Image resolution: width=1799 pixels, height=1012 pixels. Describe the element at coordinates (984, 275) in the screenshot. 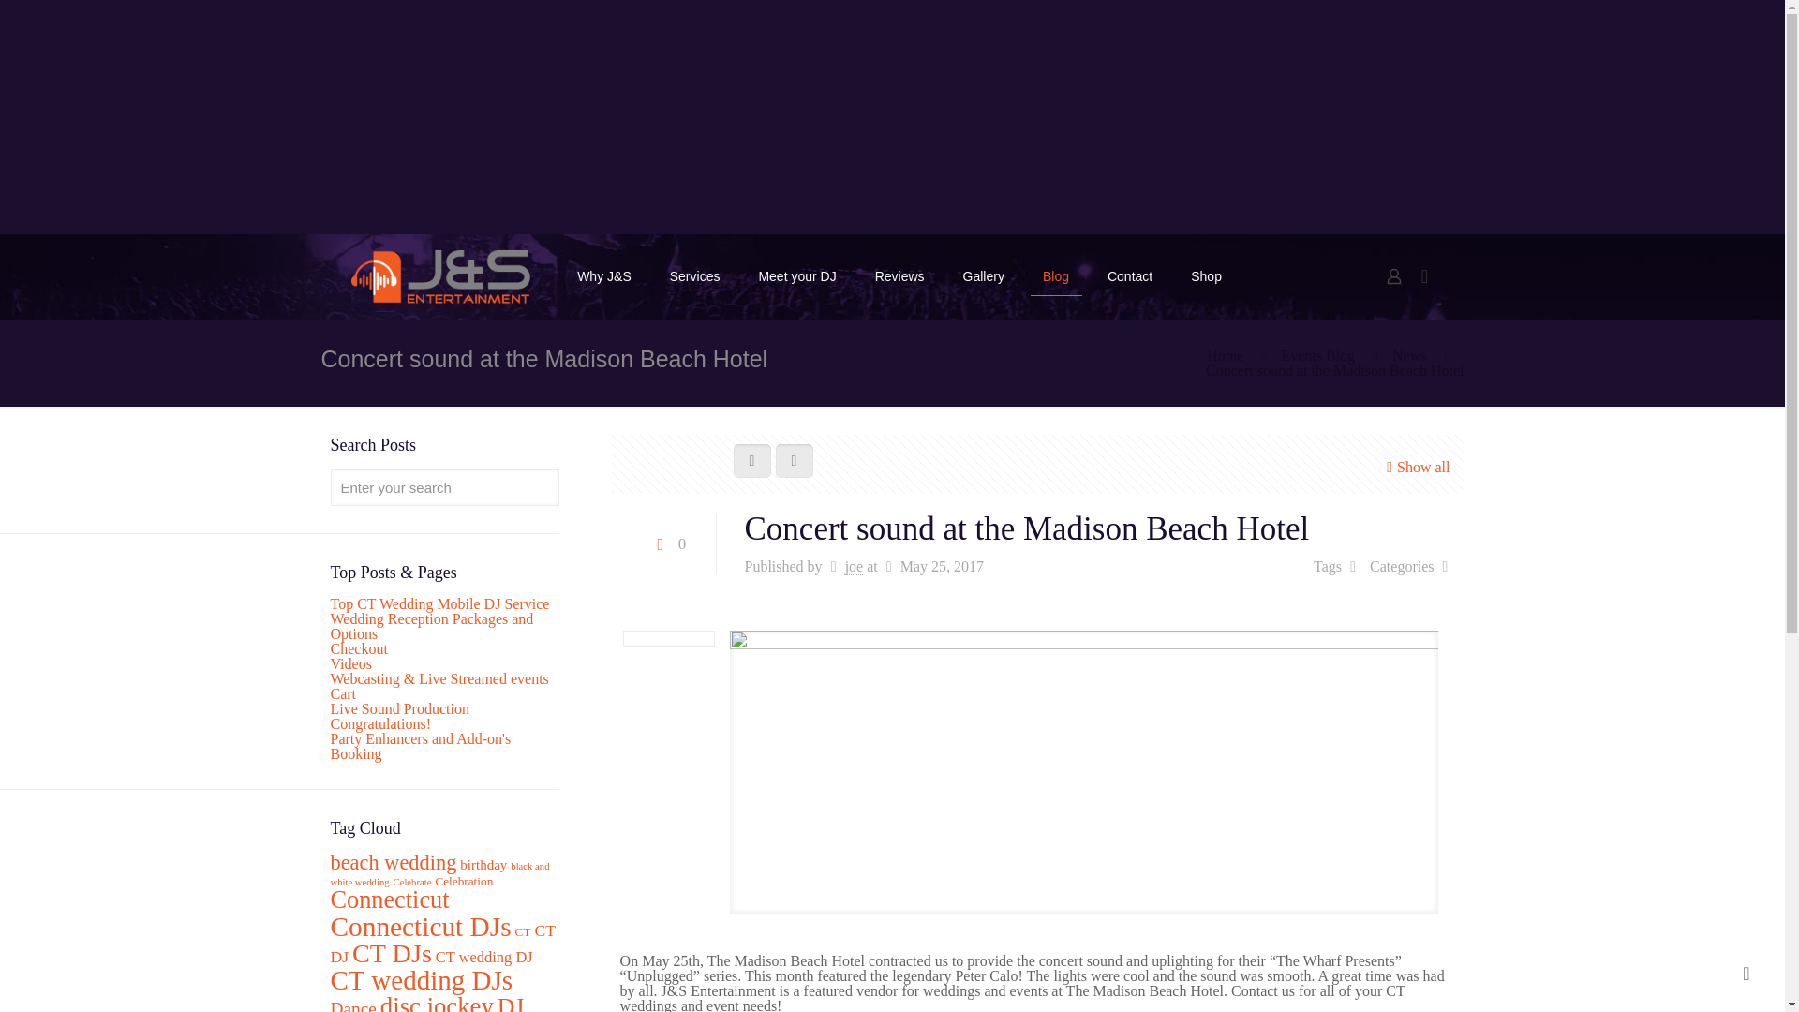

I see `Gallery` at that location.